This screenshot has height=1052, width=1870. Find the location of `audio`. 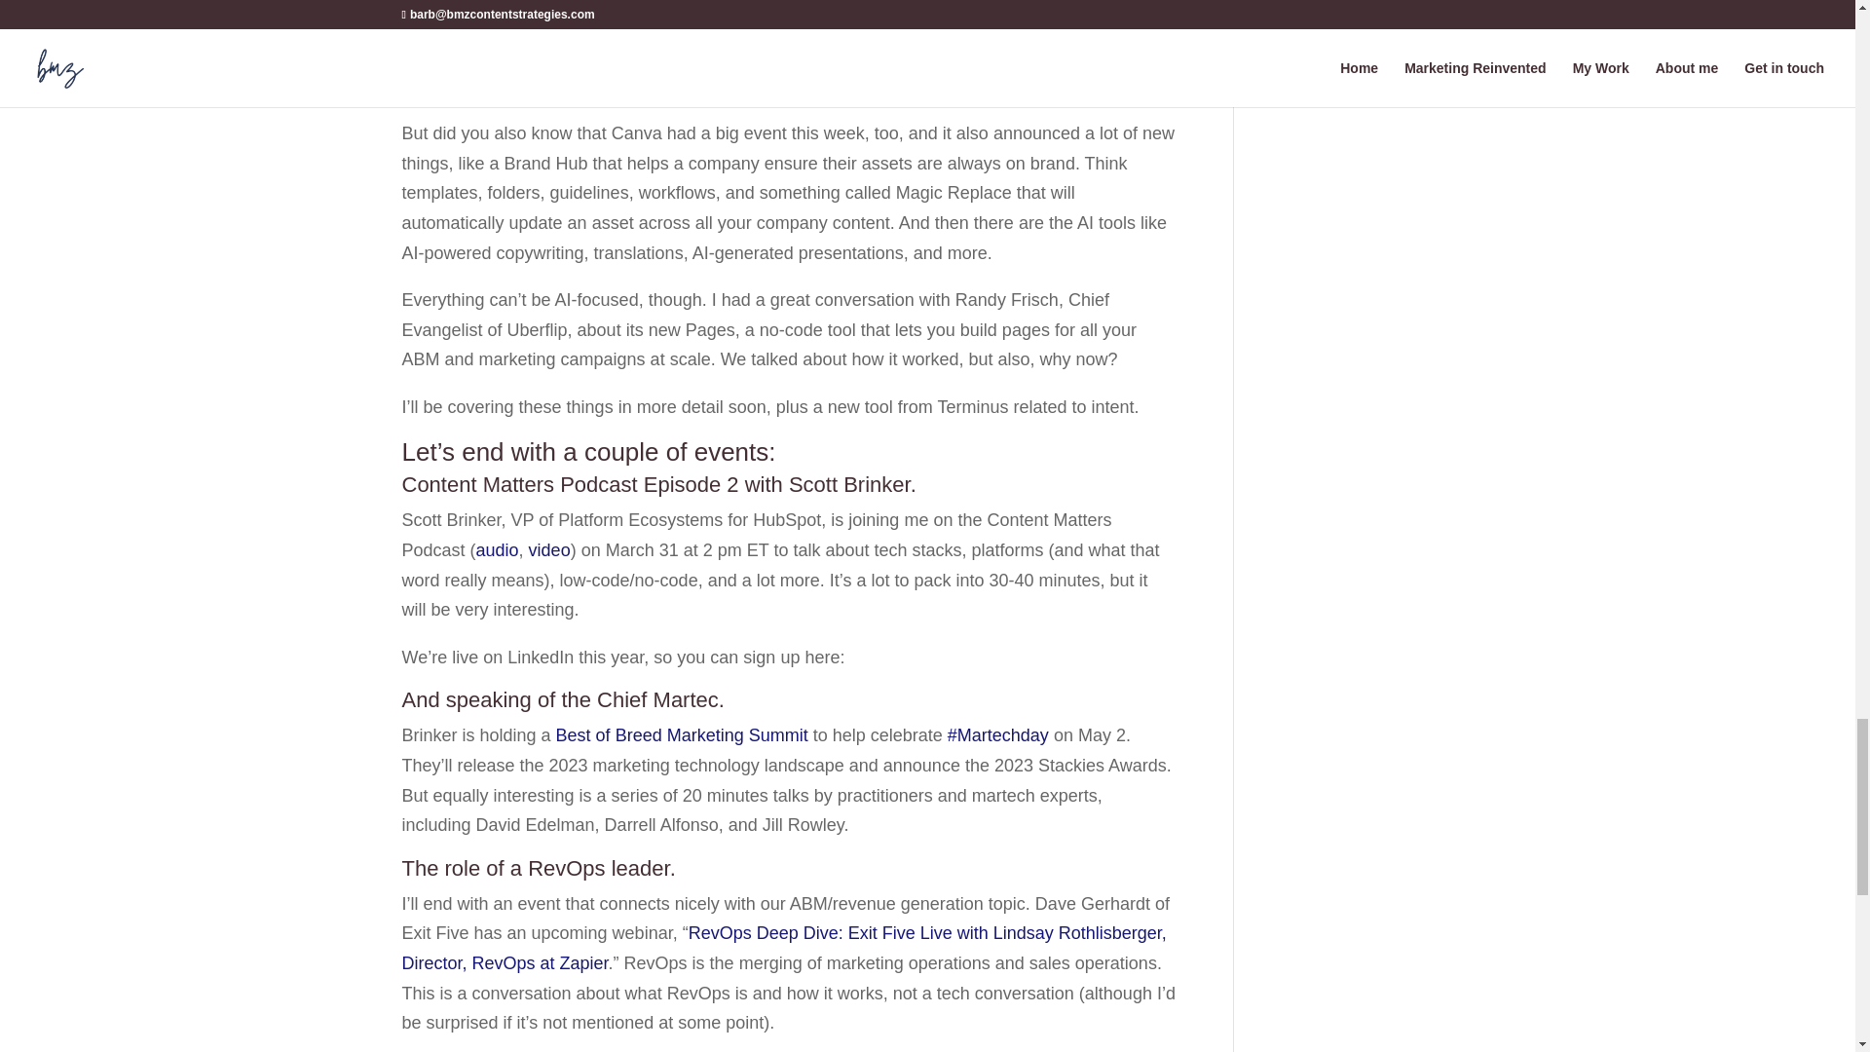

audio is located at coordinates (498, 549).